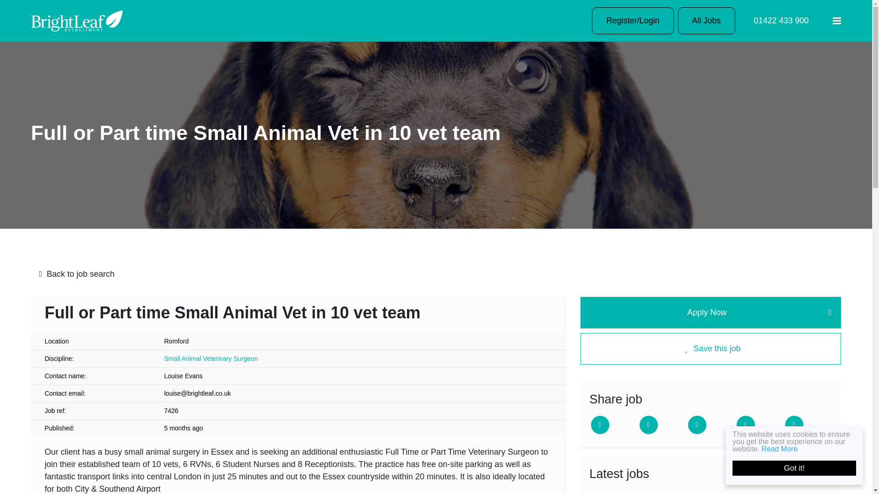 Image resolution: width=879 pixels, height=494 pixels. I want to click on share on LinkedIn, so click(696, 425).